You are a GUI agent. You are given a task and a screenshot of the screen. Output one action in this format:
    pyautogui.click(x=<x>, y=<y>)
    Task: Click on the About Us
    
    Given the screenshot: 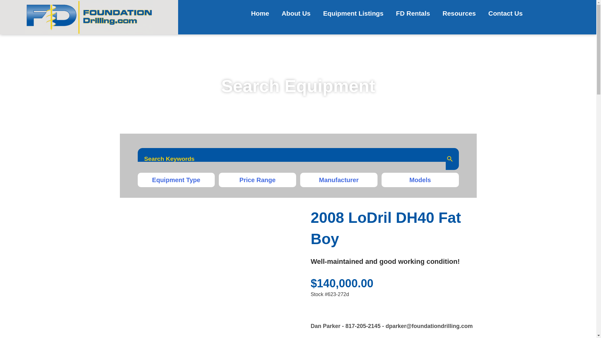 What is the action you would take?
    pyautogui.click(x=296, y=13)
    